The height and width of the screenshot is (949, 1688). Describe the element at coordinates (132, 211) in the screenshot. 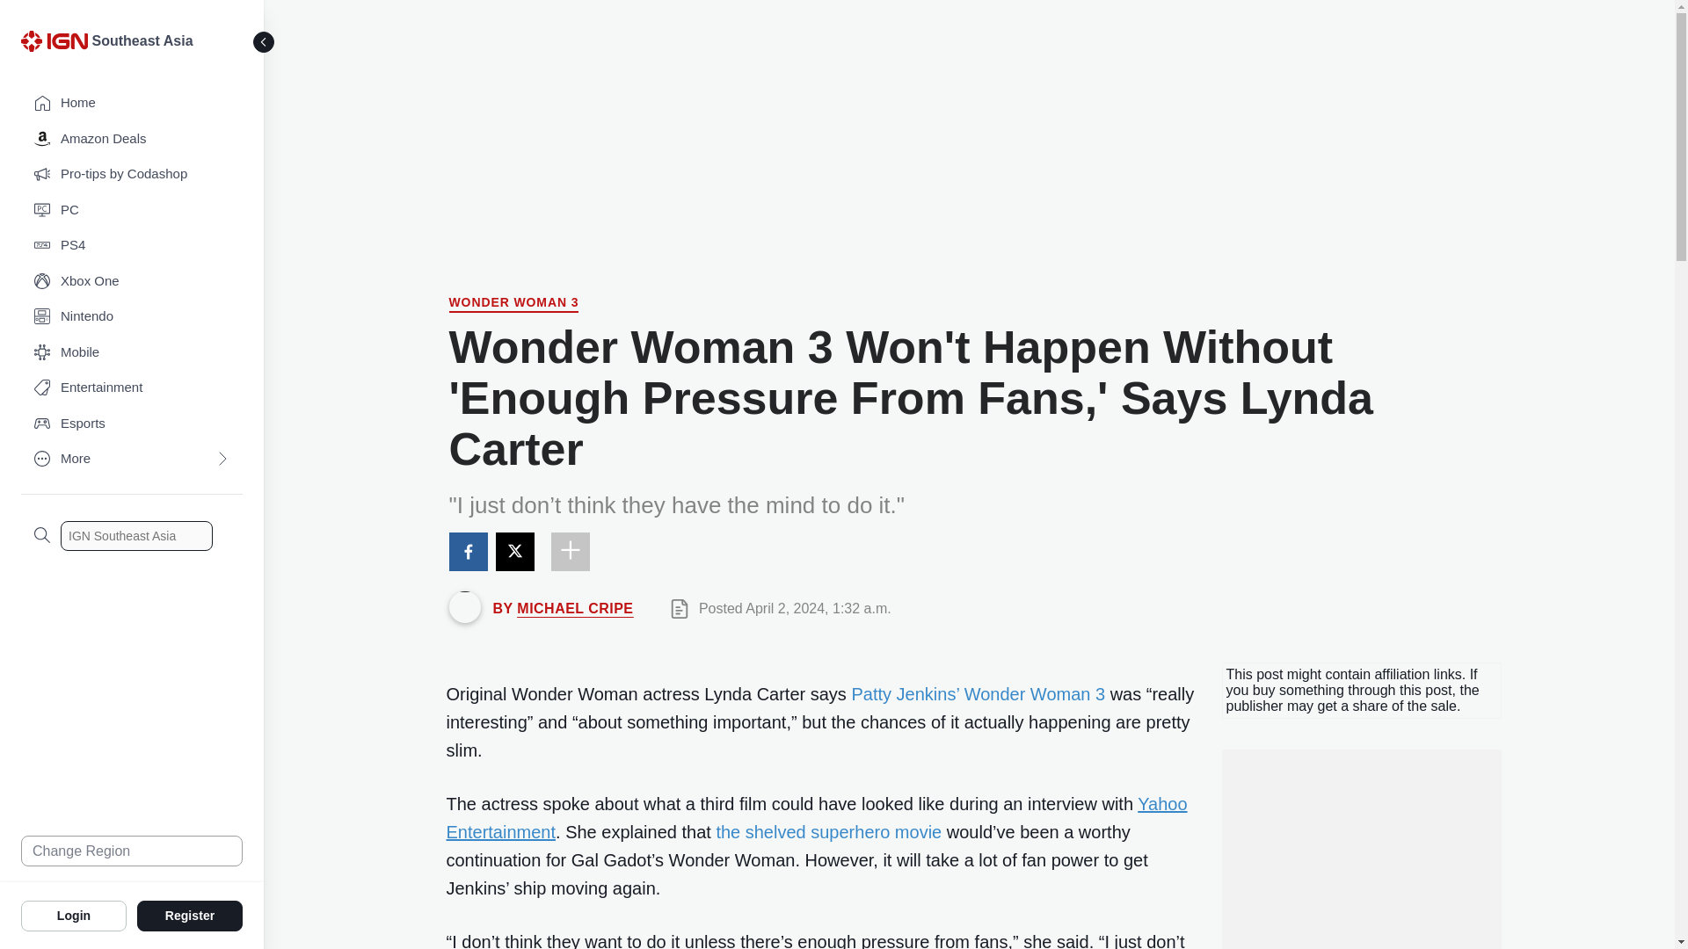

I see `PC` at that location.